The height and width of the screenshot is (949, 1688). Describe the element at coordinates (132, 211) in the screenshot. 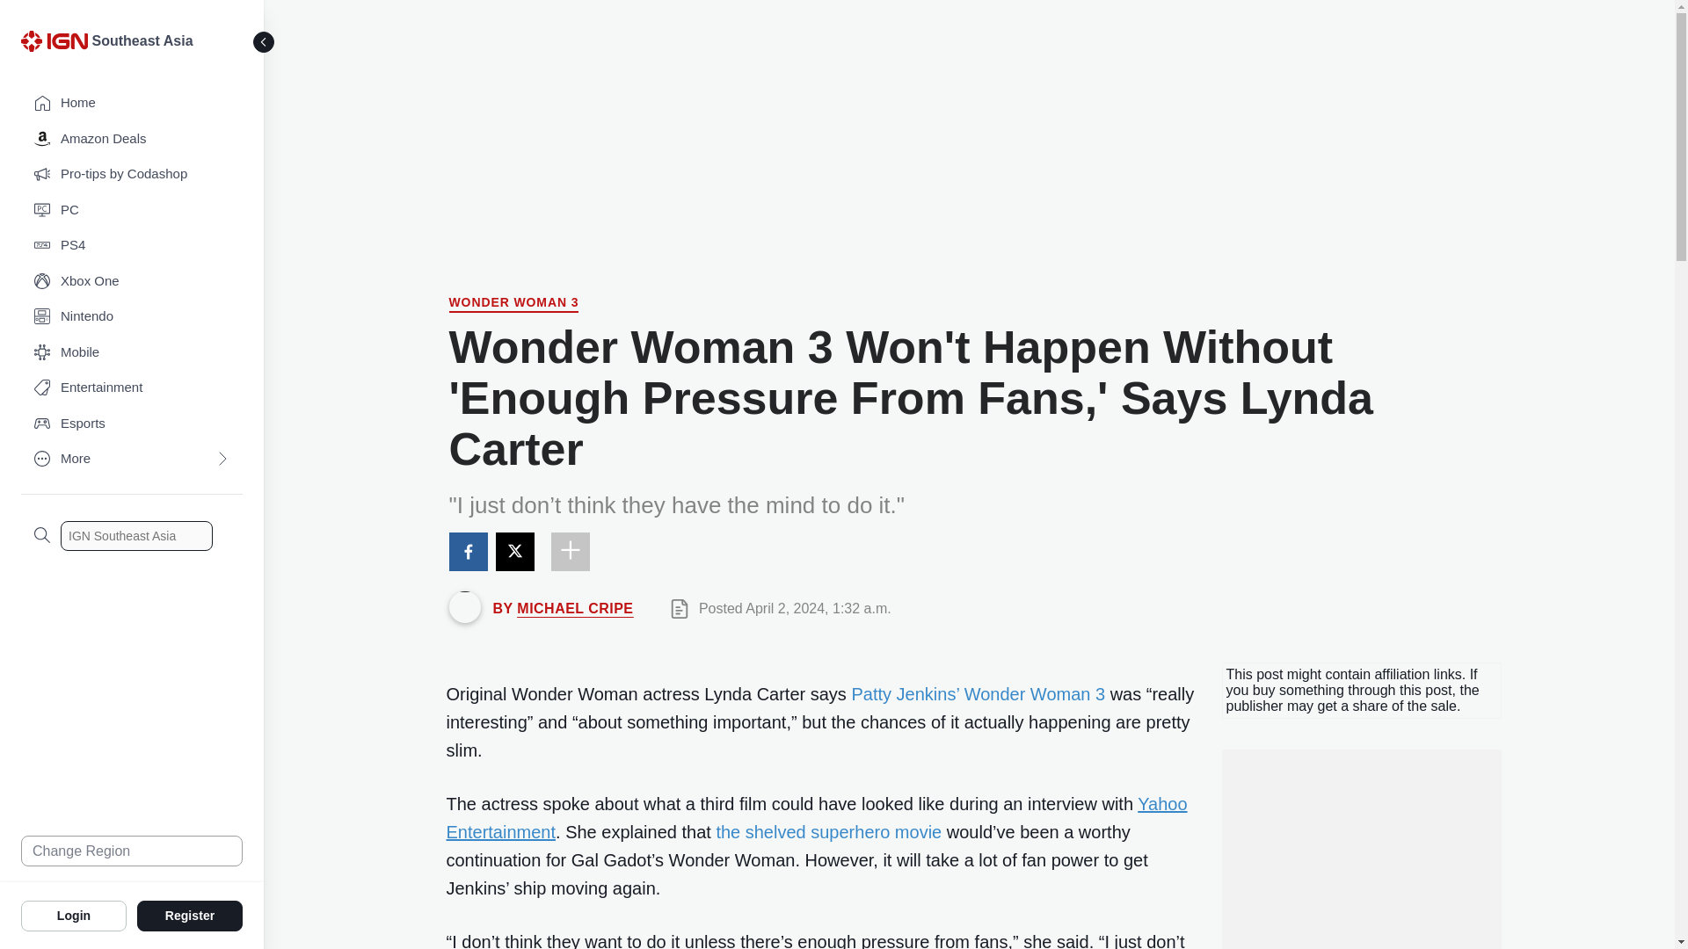

I see `PC` at that location.